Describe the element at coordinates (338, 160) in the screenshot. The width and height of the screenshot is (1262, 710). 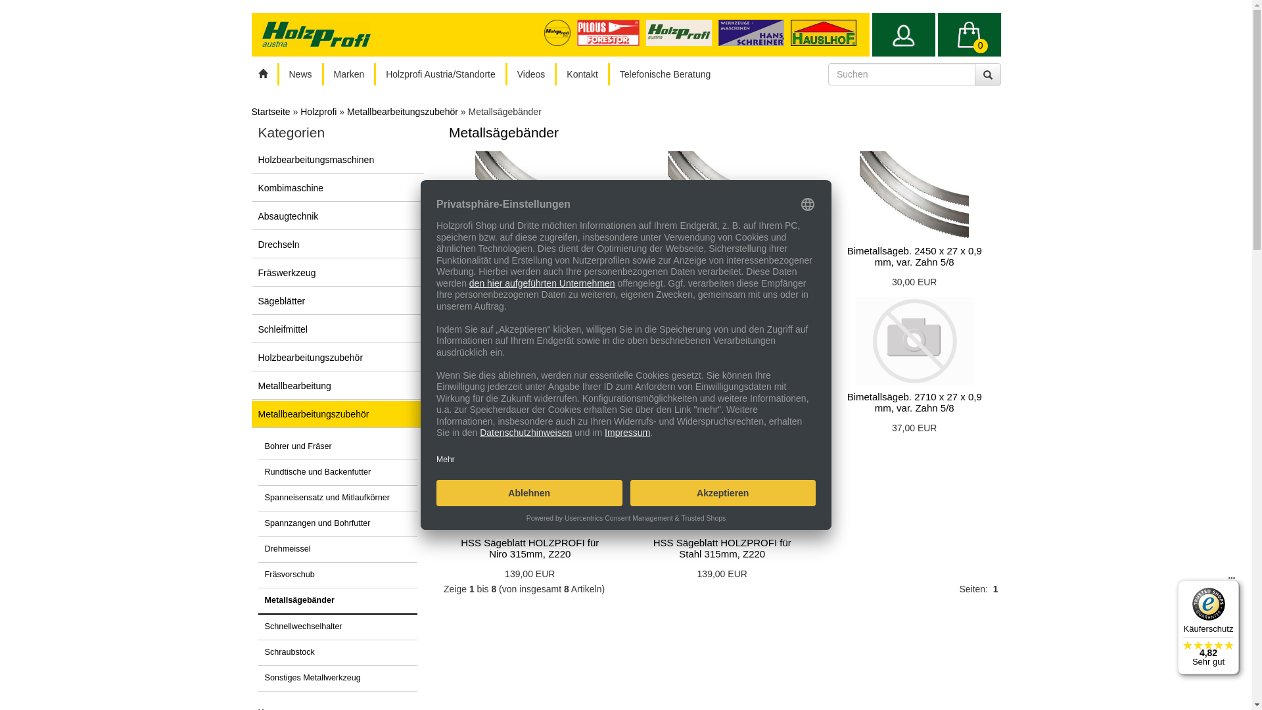
I see `Holzbearbeitungsmaschinen` at that location.